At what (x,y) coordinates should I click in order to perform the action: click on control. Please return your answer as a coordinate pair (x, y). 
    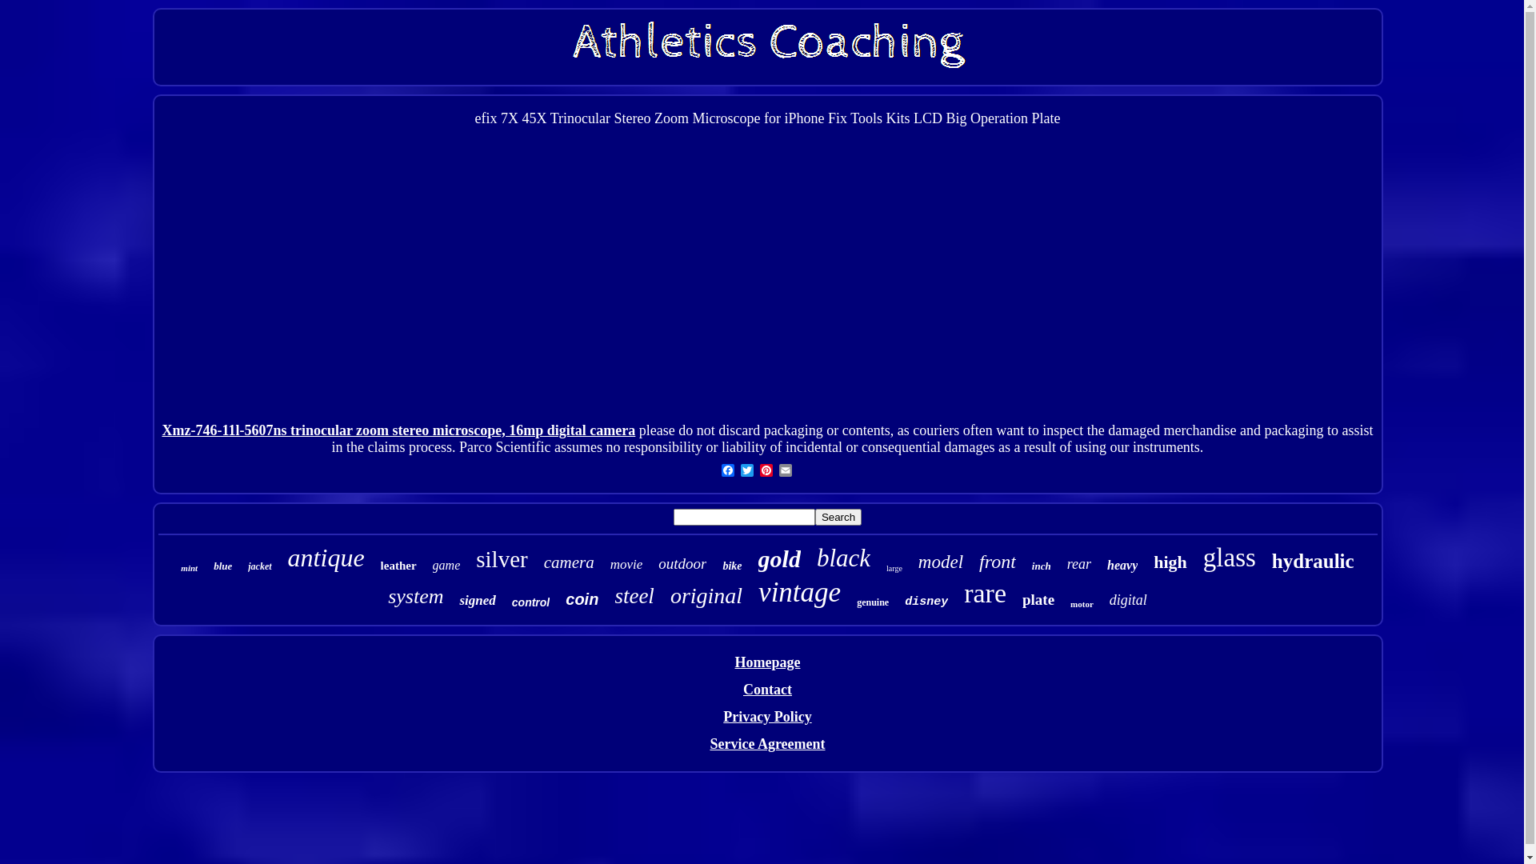
    Looking at the image, I should click on (531, 602).